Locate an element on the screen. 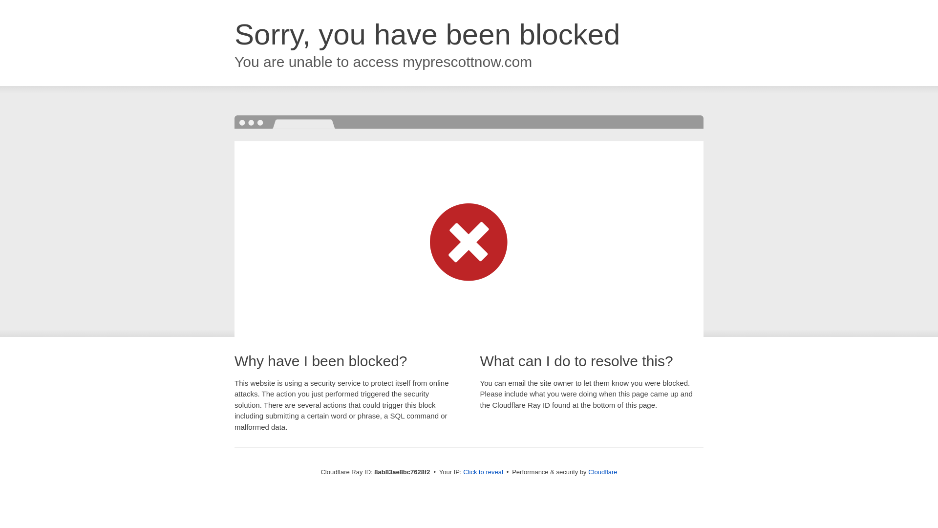 The width and height of the screenshot is (938, 528). Click to reveal is located at coordinates (483, 472).